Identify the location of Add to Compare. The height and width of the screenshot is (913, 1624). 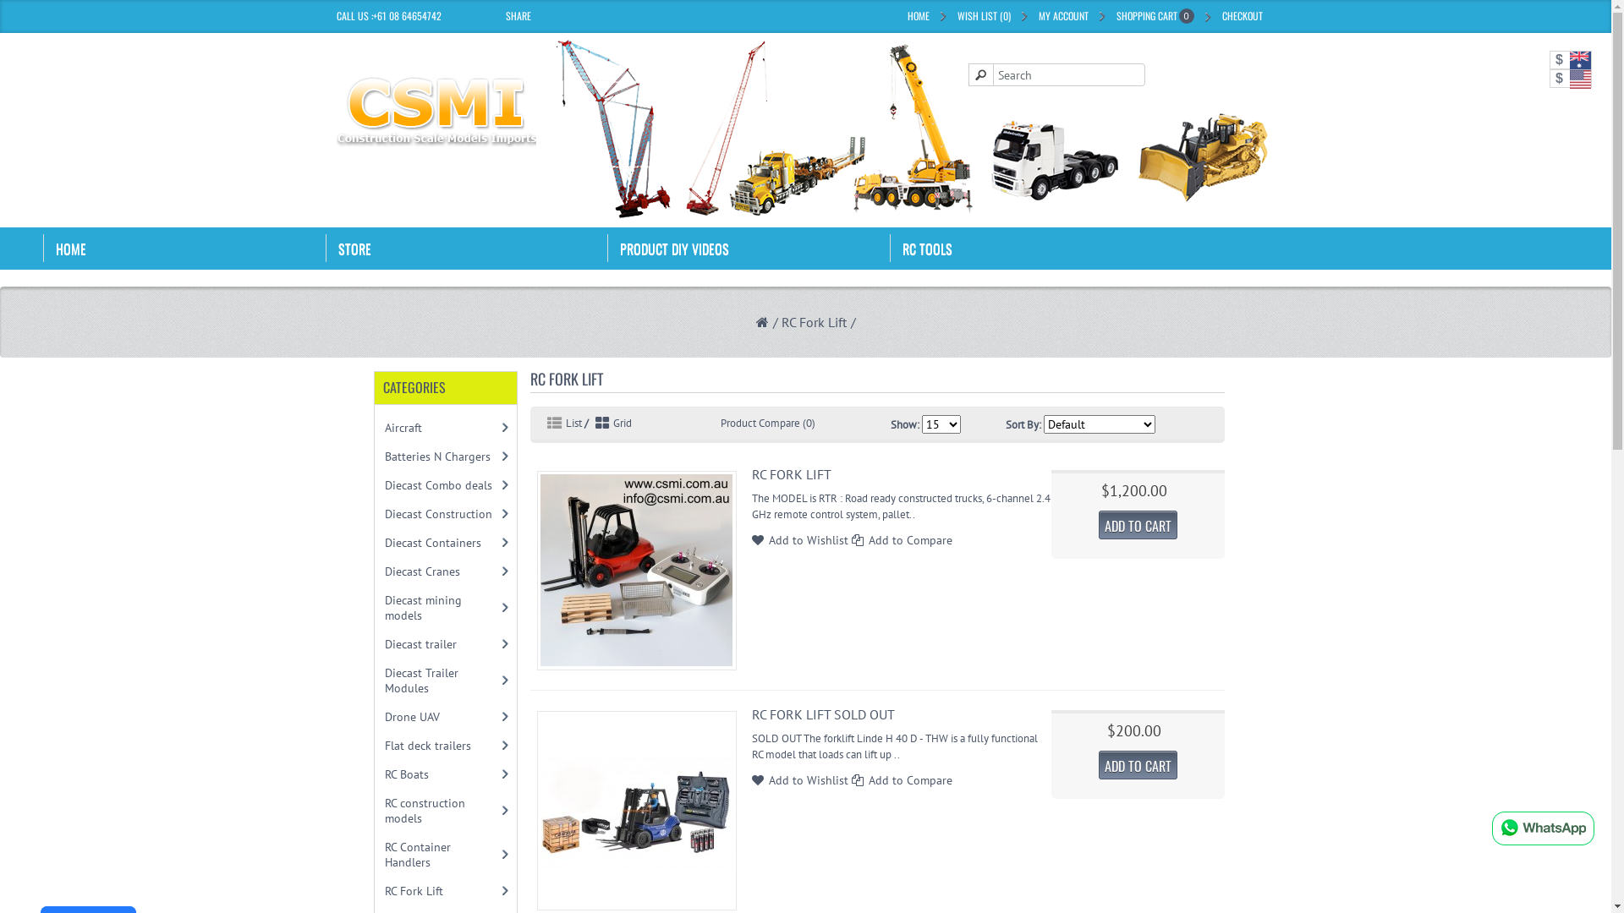
(910, 540).